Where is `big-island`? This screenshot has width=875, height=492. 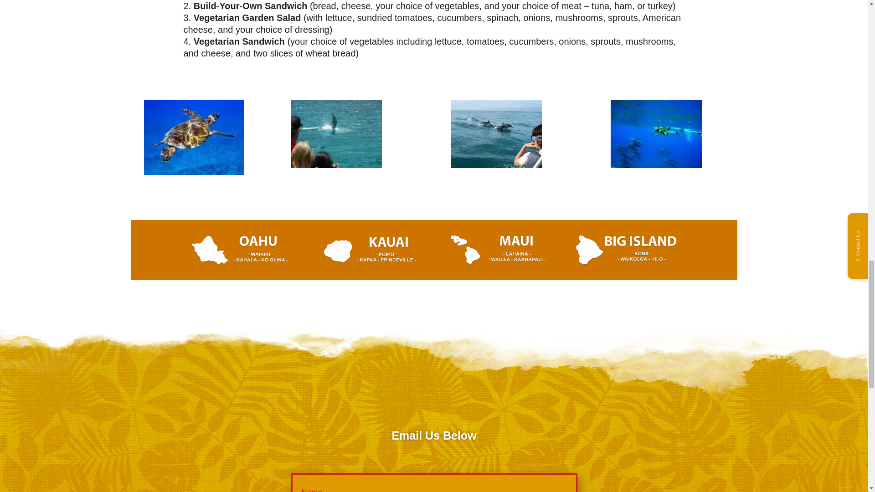
big-island is located at coordinates (626, 261).